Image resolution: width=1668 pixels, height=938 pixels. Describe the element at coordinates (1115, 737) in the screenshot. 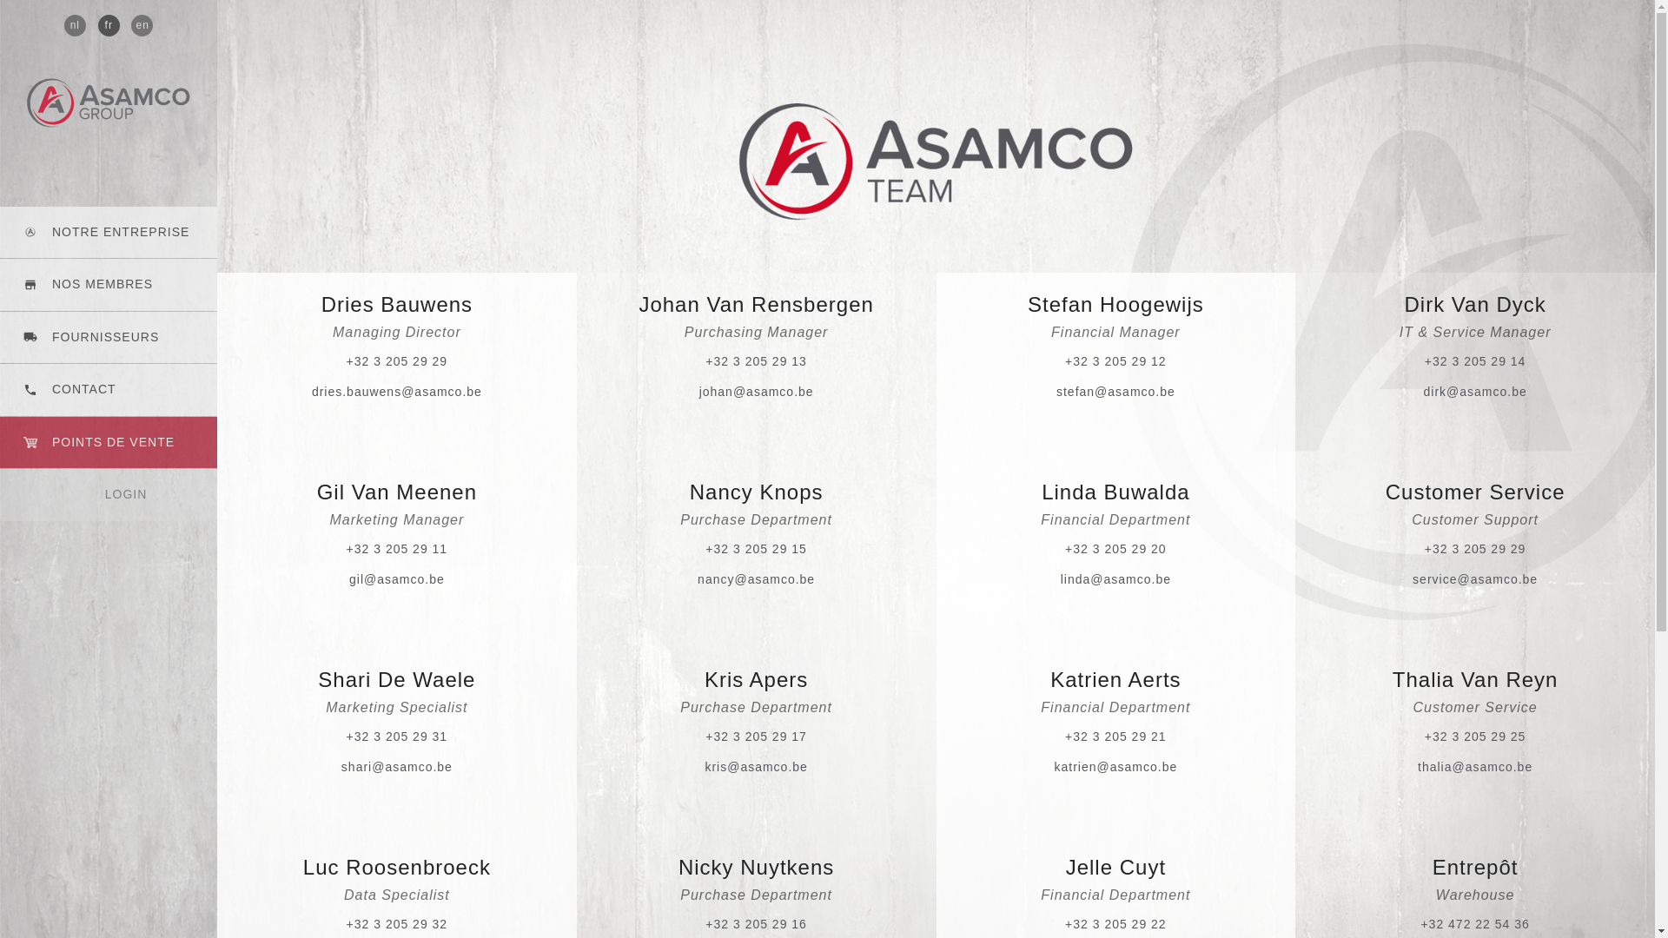

I see `+32 3 205 29 21` at that location.